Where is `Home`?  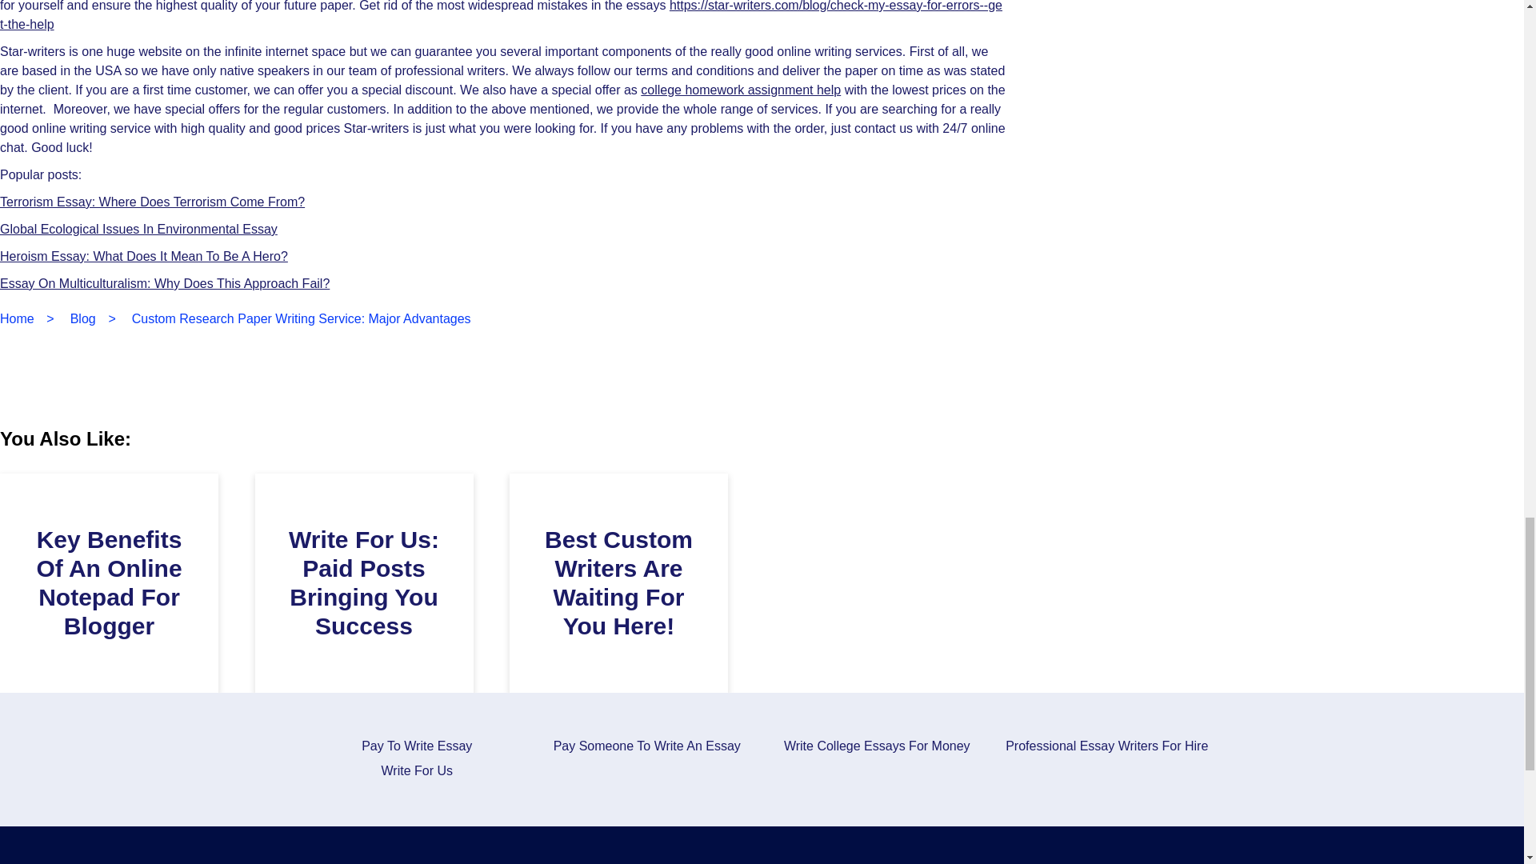 Home is located at coordinates (17, 318).